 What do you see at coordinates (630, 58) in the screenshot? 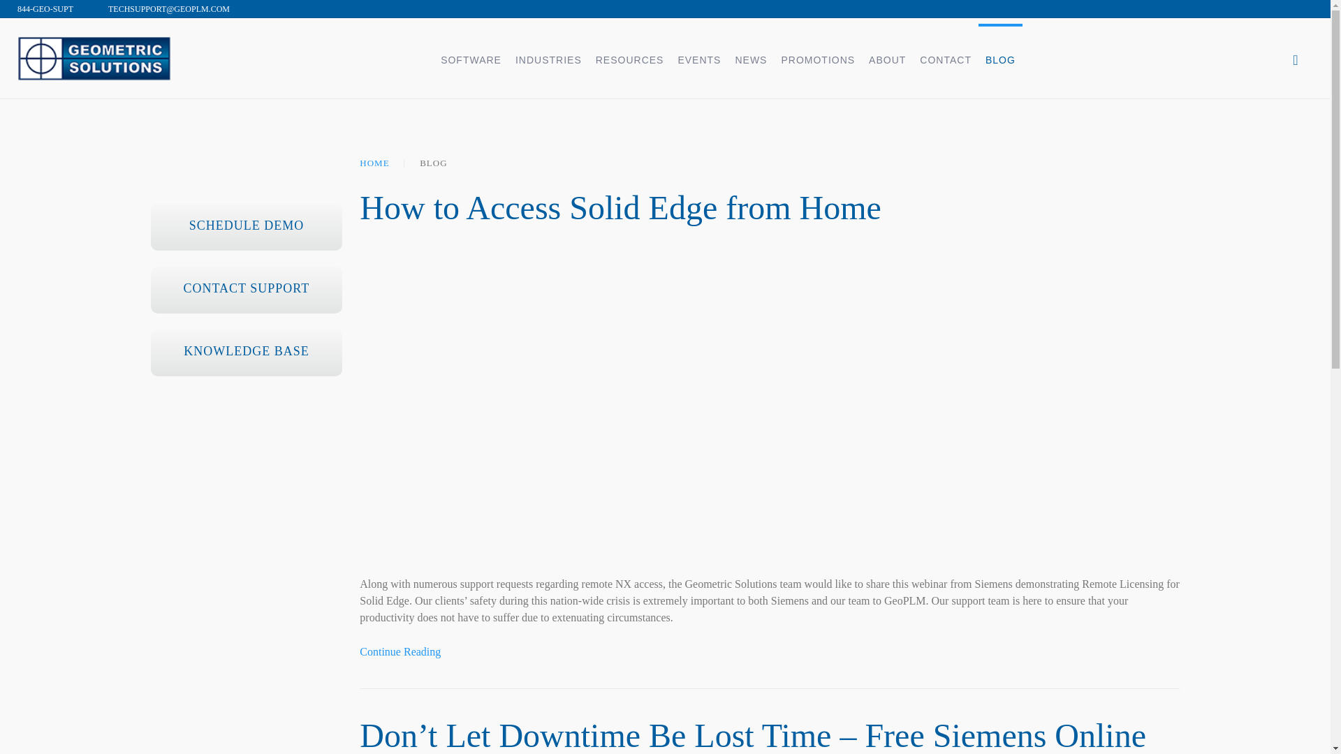
I see `RESOURCES` at bounding box center [630, 58].